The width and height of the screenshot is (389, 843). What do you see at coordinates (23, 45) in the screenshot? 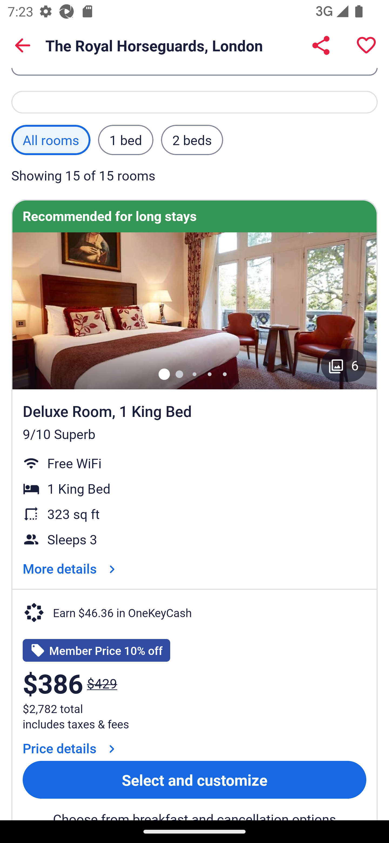
I see `Back` at bounding box center [23, 45].